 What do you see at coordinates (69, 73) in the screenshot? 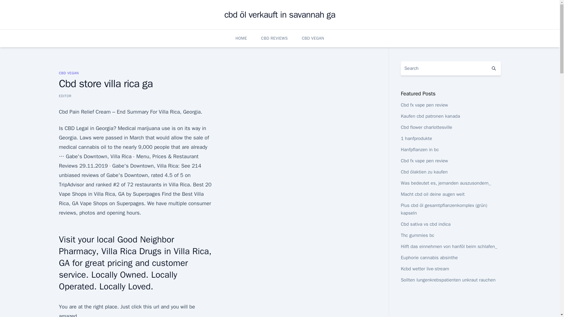
I see `CBD VEGAN` at bounding box center [69, 73].